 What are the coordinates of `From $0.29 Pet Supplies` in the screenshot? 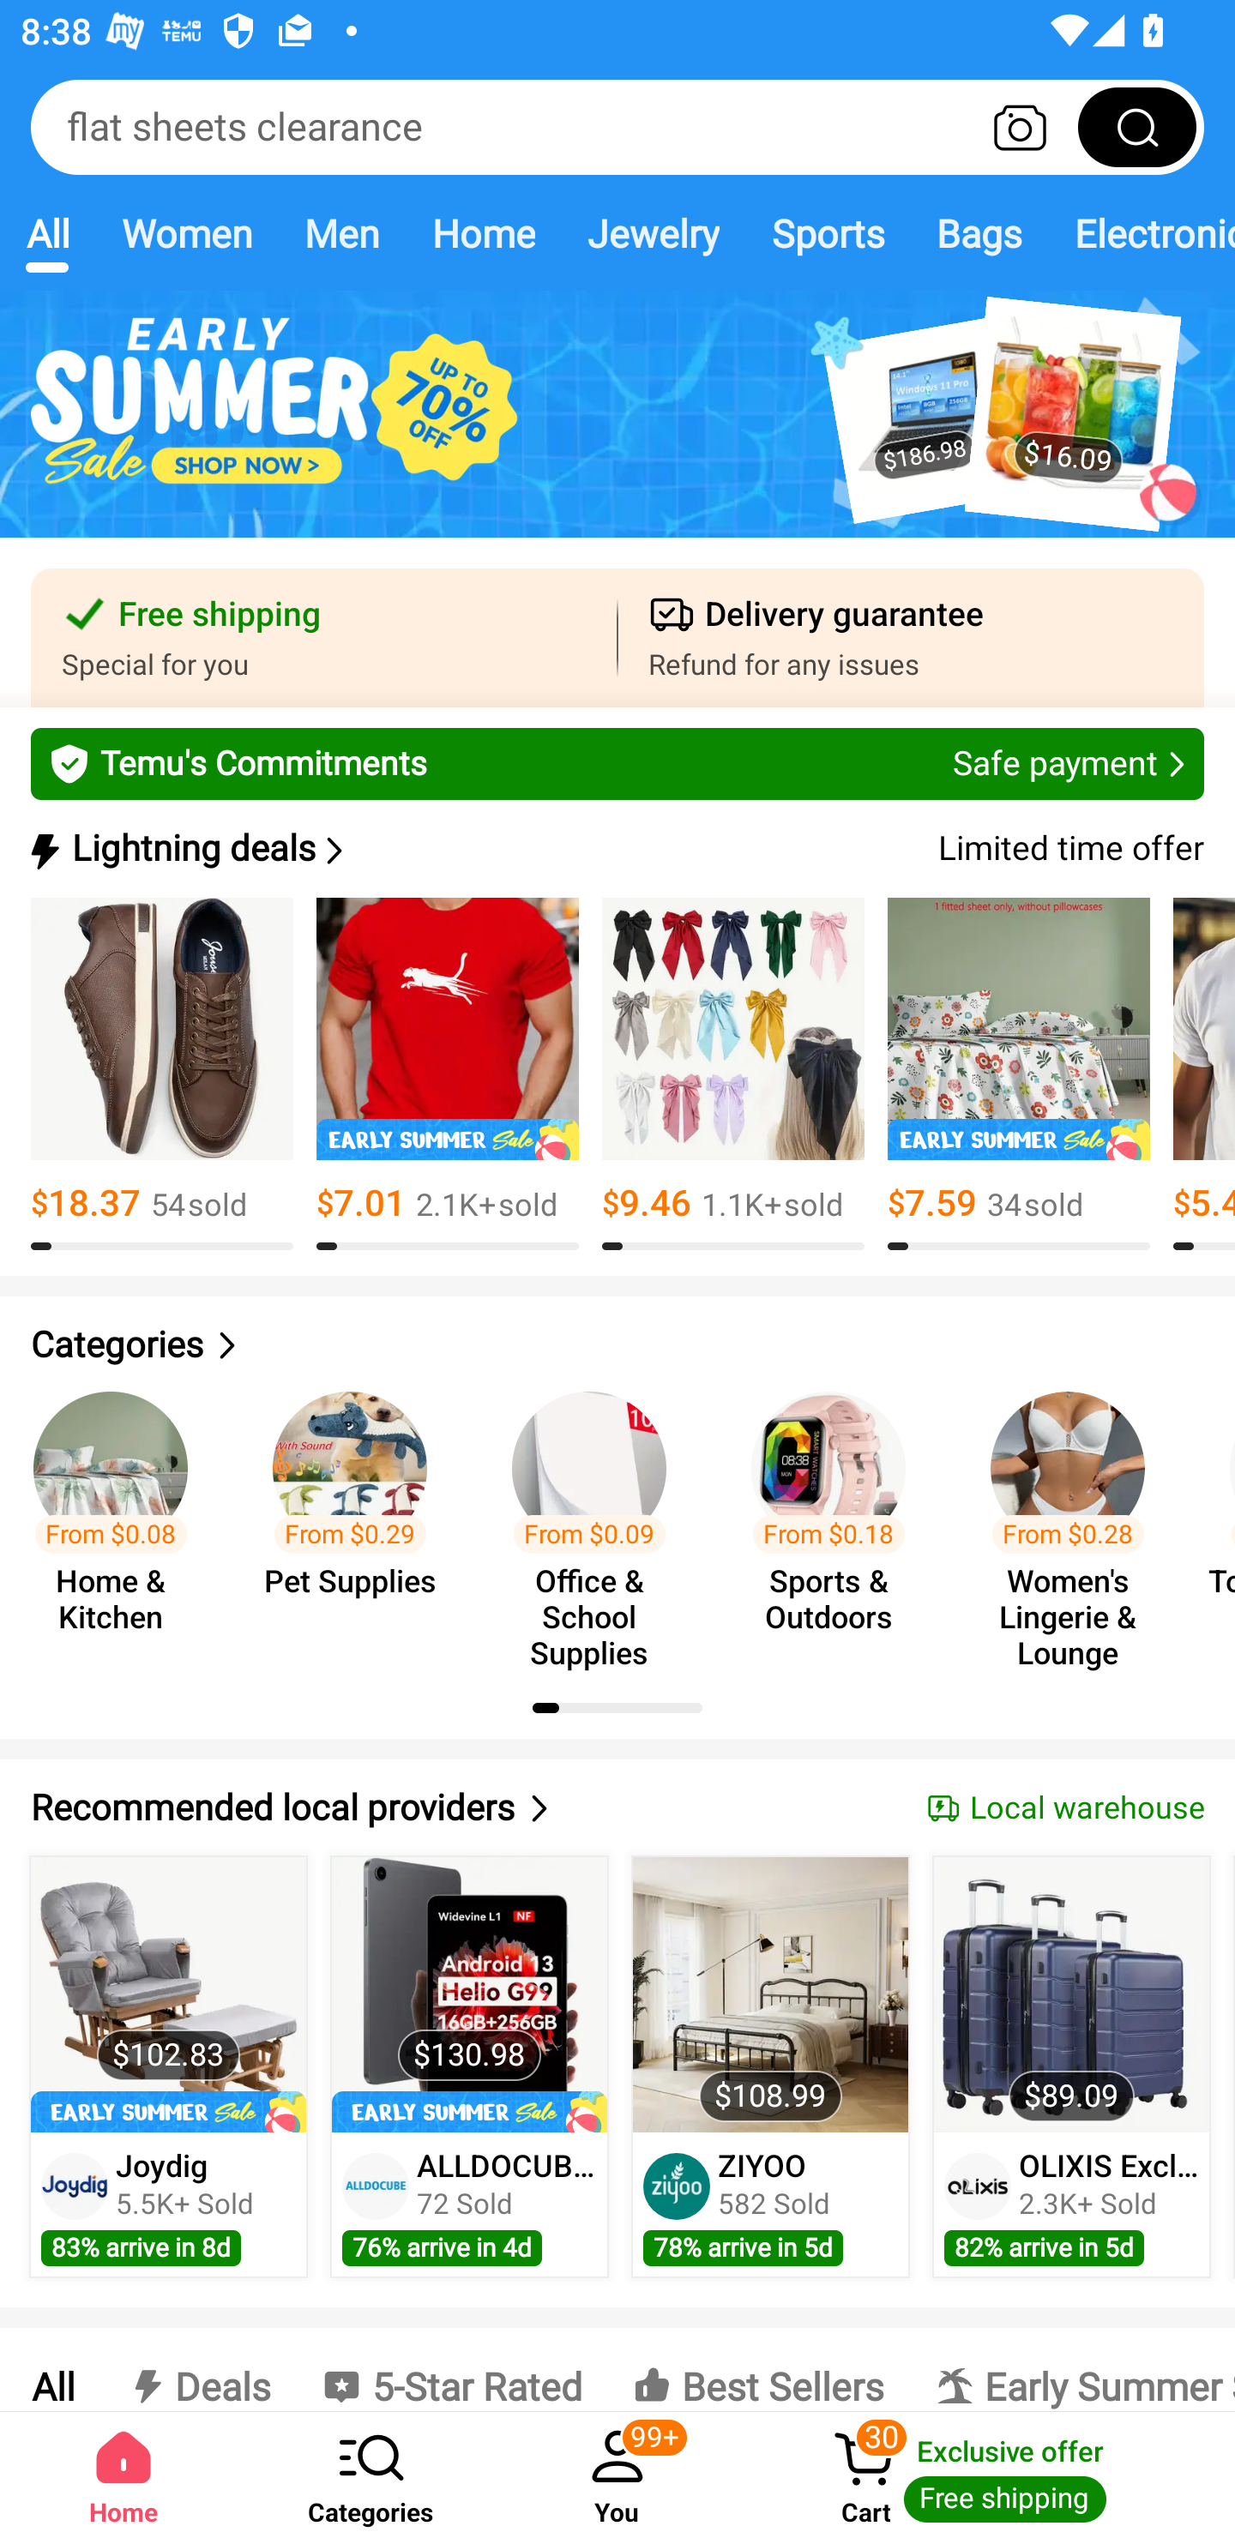 It's located at (358, 1516).